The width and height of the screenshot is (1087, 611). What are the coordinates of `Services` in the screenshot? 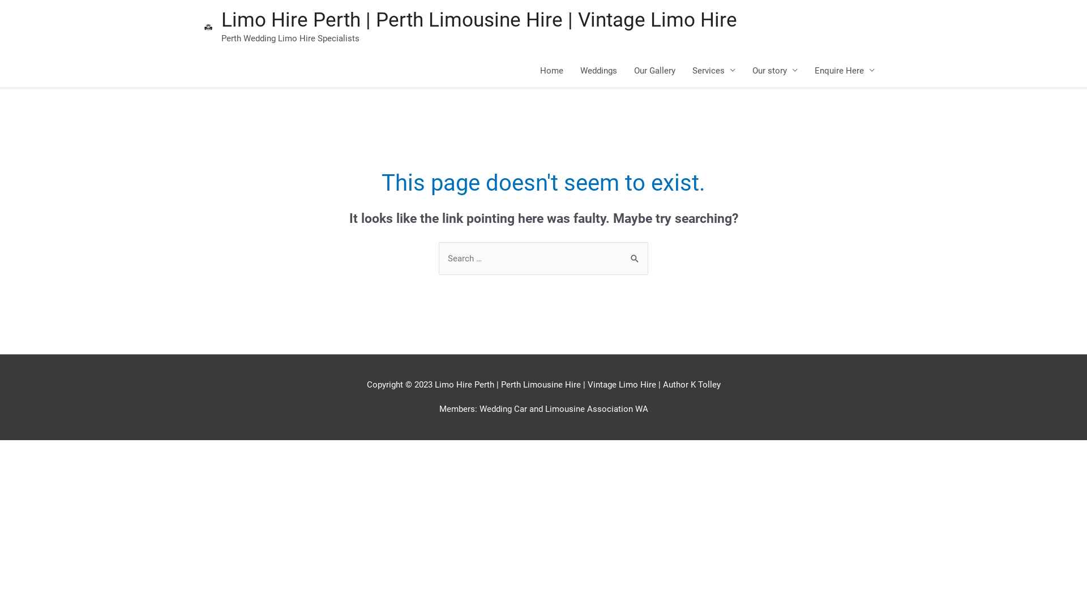 It's located at (714, 70).